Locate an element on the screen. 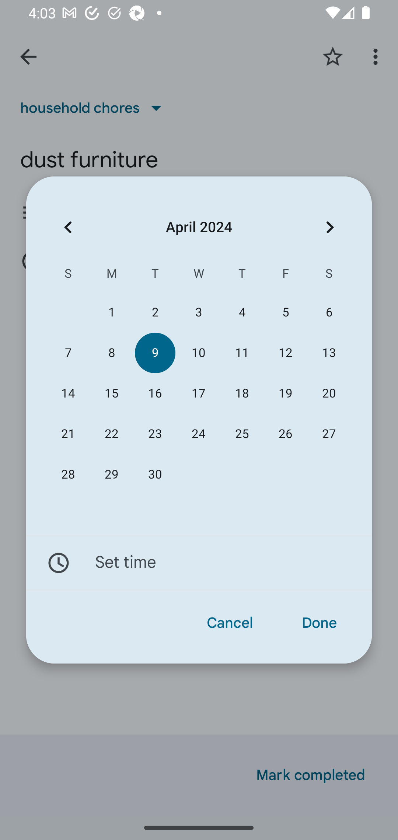 The width and height of the screenshot is (398, 840). 10 10 April 2024 is located at coordinates (198, 353).